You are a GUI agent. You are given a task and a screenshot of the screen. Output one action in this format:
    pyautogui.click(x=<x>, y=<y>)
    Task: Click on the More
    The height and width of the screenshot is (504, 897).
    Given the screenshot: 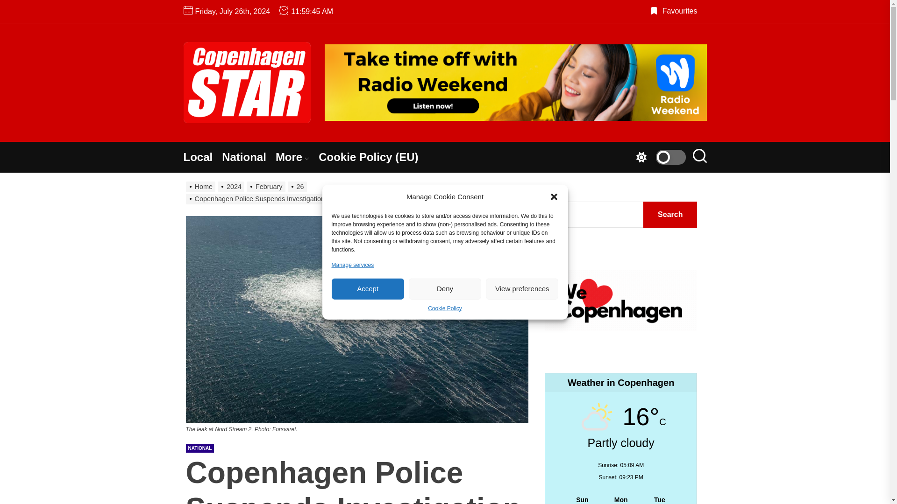 What is the action you would take?
    pyautogui.click(x=297, y=157)
    